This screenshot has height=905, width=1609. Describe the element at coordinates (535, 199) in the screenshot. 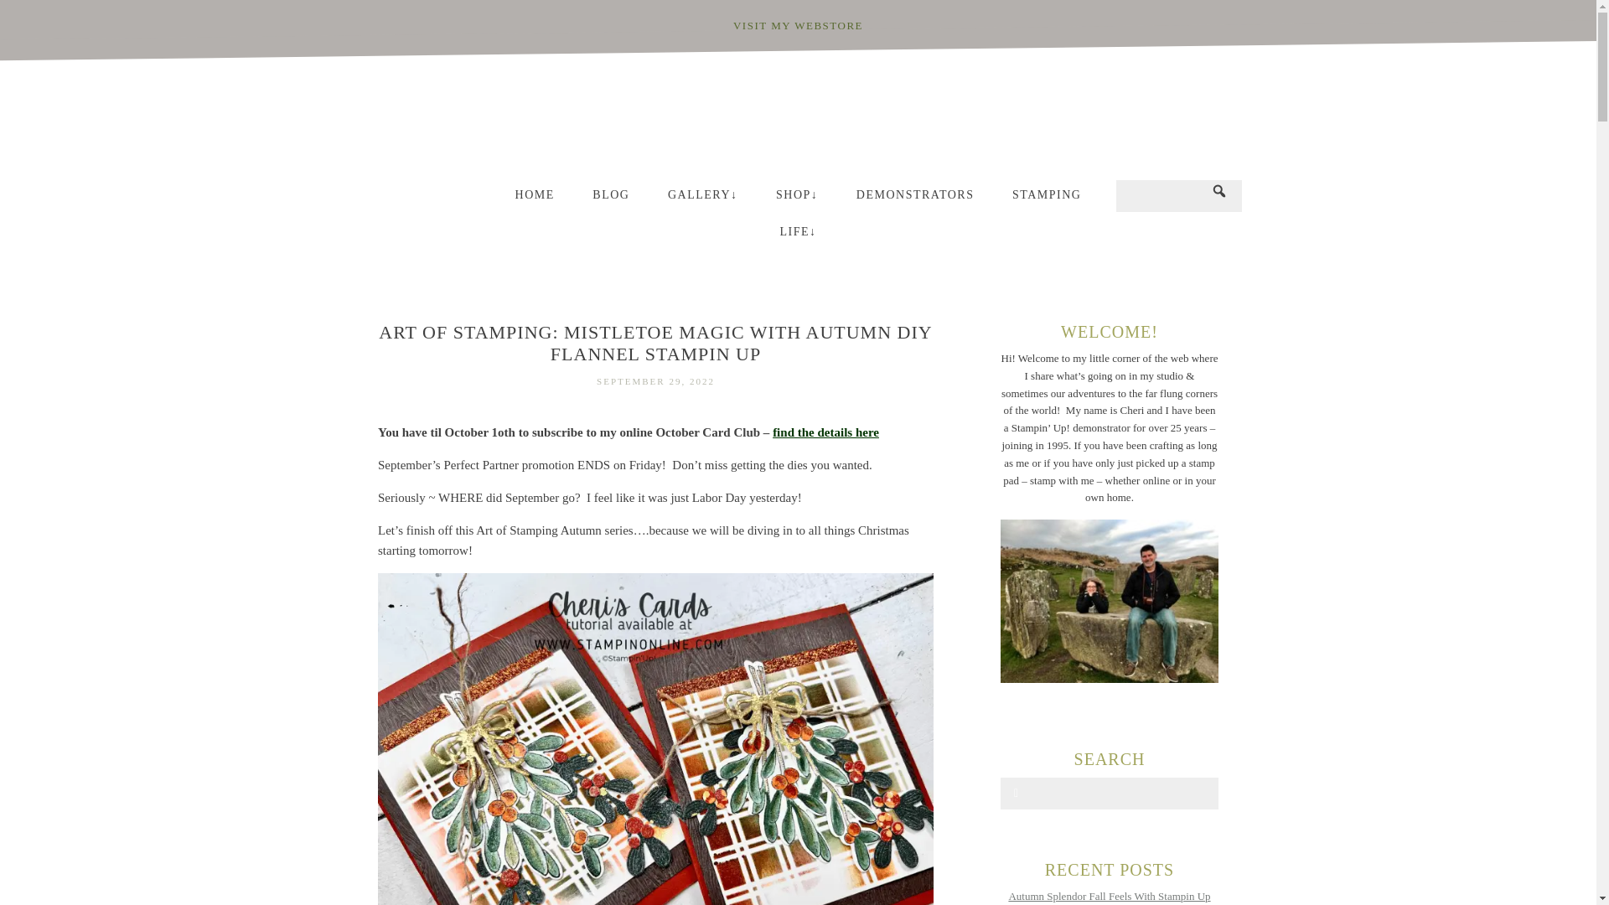

I see `HOME` at that location.